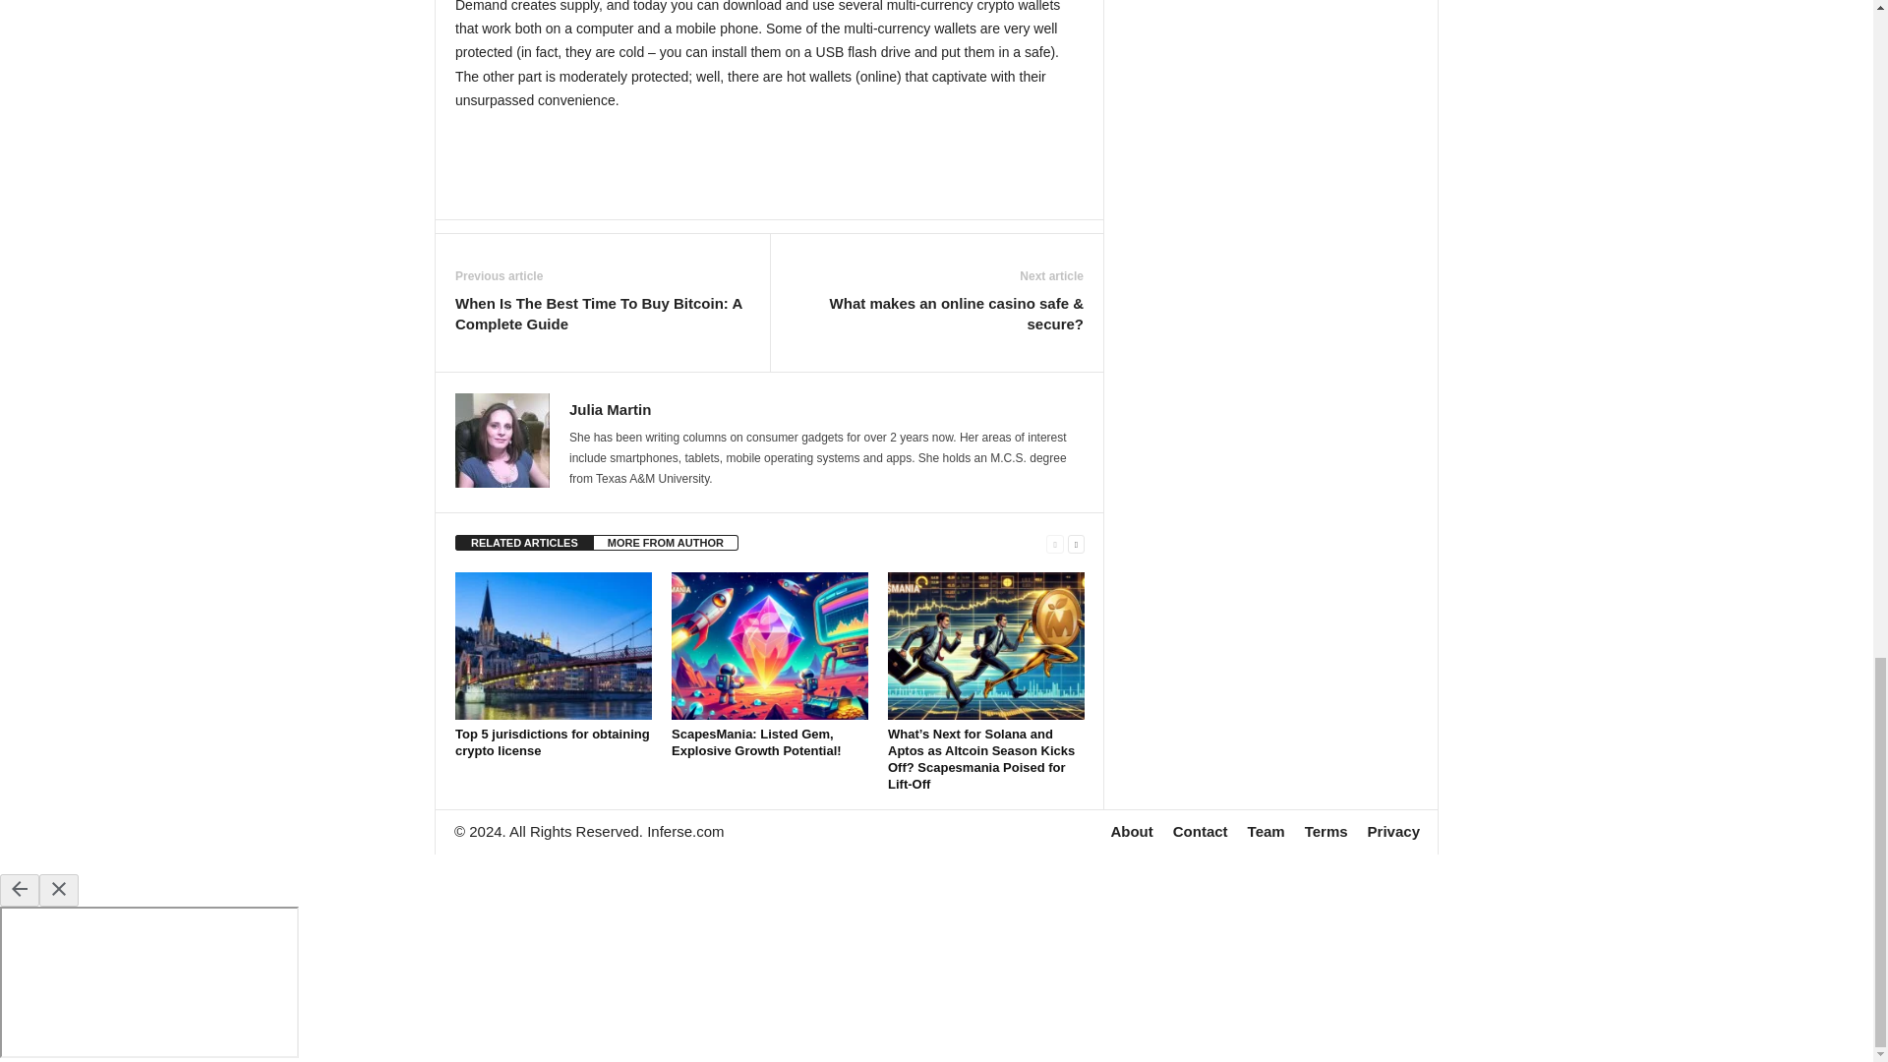  I want to click on ScapesMania: Listed Gem, Explosive Growth Potential!, so click(770, 646).